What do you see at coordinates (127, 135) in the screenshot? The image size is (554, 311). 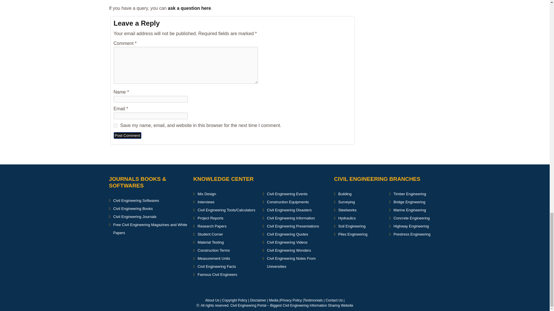 I see `Post Comment` at bounding box center [127, 135].